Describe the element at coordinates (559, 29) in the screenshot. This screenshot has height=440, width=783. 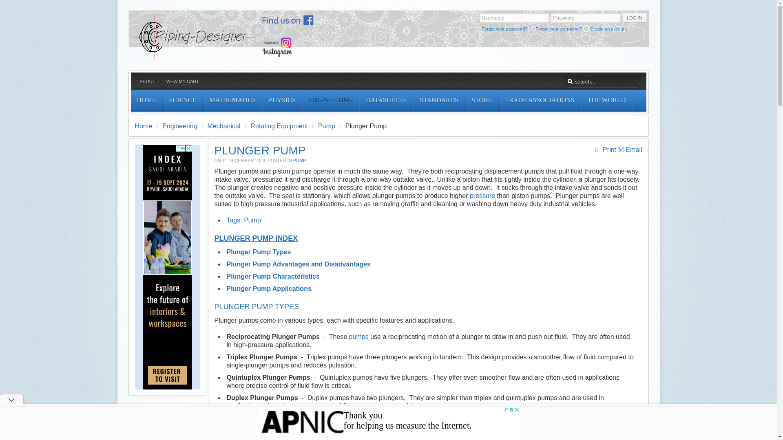
I see `Forgot your username?` at that location.